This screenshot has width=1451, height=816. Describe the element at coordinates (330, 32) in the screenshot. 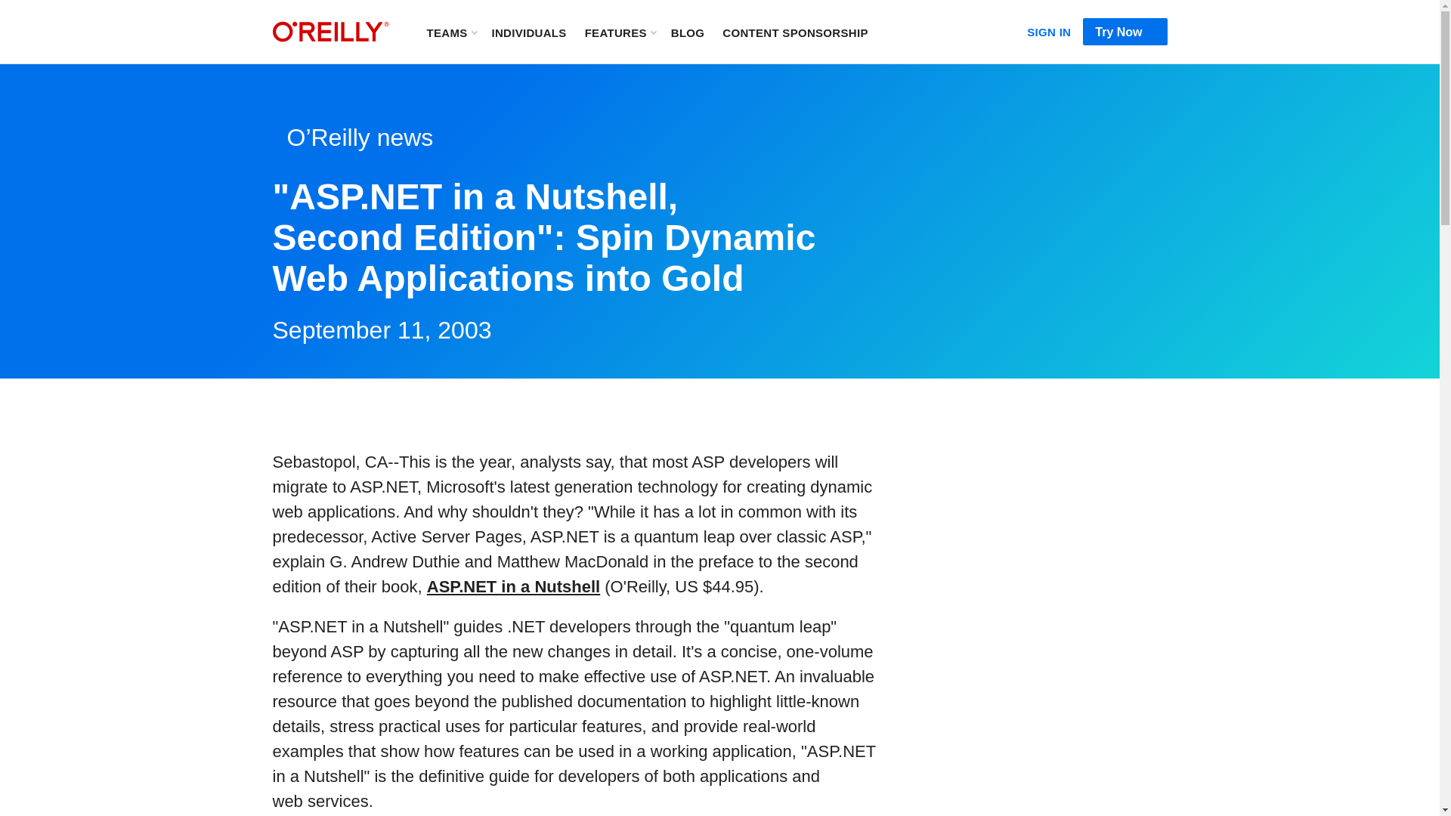

I see `home page` at that location.